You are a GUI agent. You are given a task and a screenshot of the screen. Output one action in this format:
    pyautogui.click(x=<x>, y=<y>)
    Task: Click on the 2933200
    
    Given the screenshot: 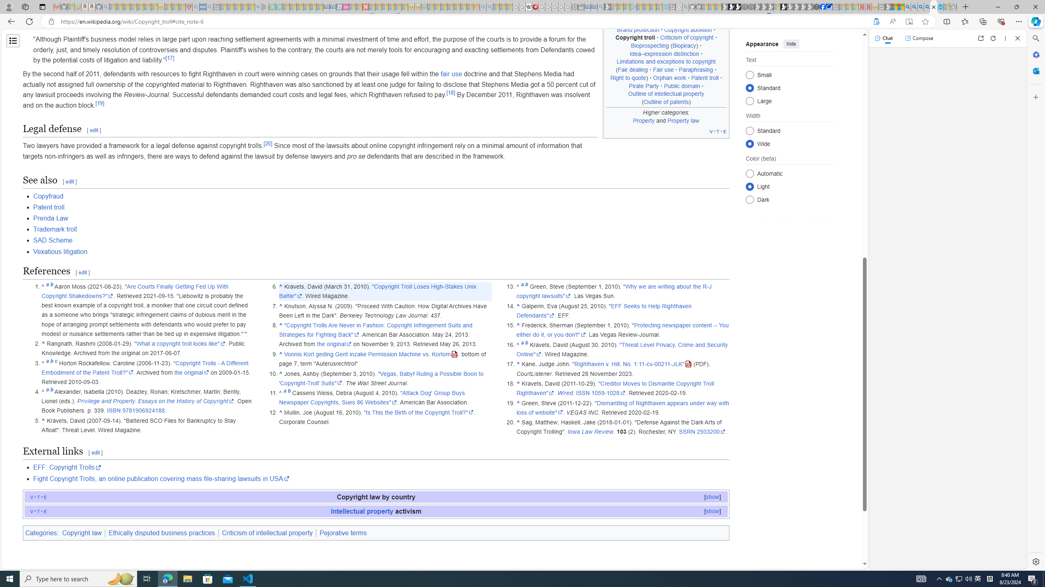 What is the action you would take?
    pyautogui.click(x=711, y=432)
    